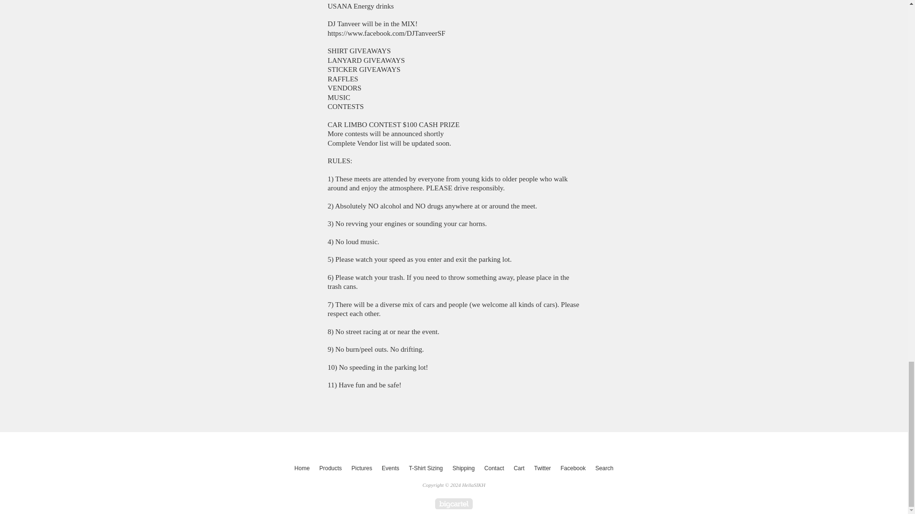 This screenshot has height=514, width=915. What do you see at coordinates (426, 468) in the screenshot?
I see `View T-Shirt Sizing ` at bounding box center [426, 468].